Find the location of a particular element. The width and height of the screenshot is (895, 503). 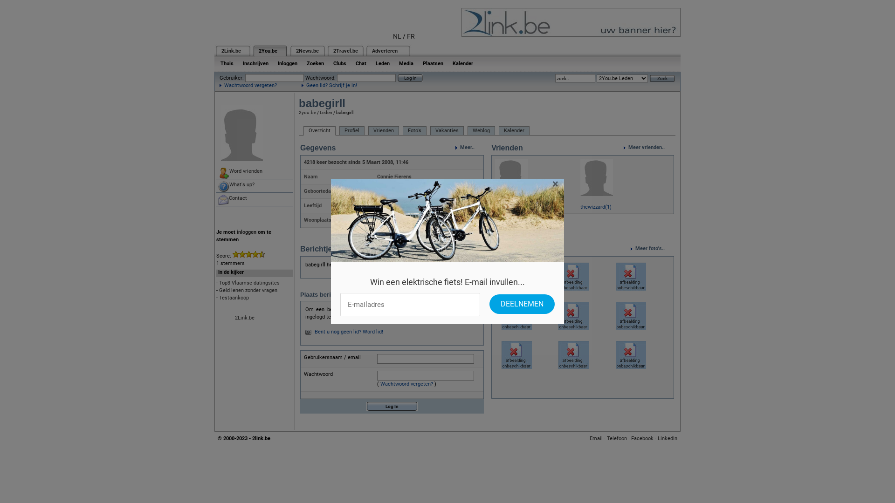

Telefoon is located at coordinates (617, 439).